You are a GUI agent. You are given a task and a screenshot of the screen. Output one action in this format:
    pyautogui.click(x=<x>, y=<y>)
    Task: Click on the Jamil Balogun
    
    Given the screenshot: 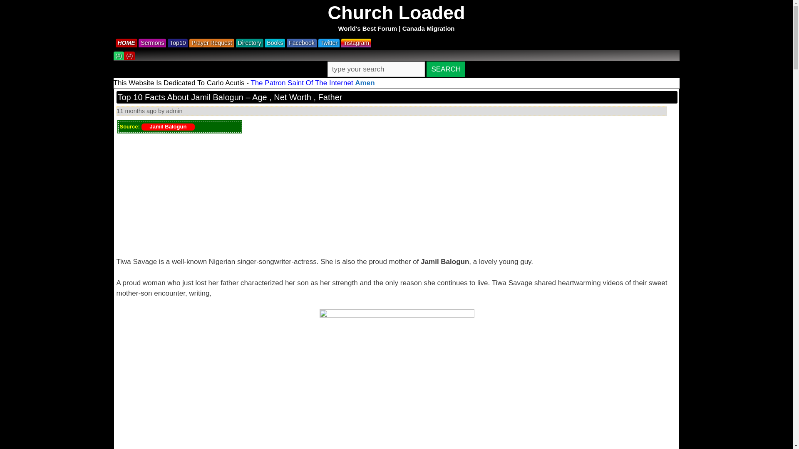 What is the action you would take?
    pyautogui.click(x=168, y=127)
    